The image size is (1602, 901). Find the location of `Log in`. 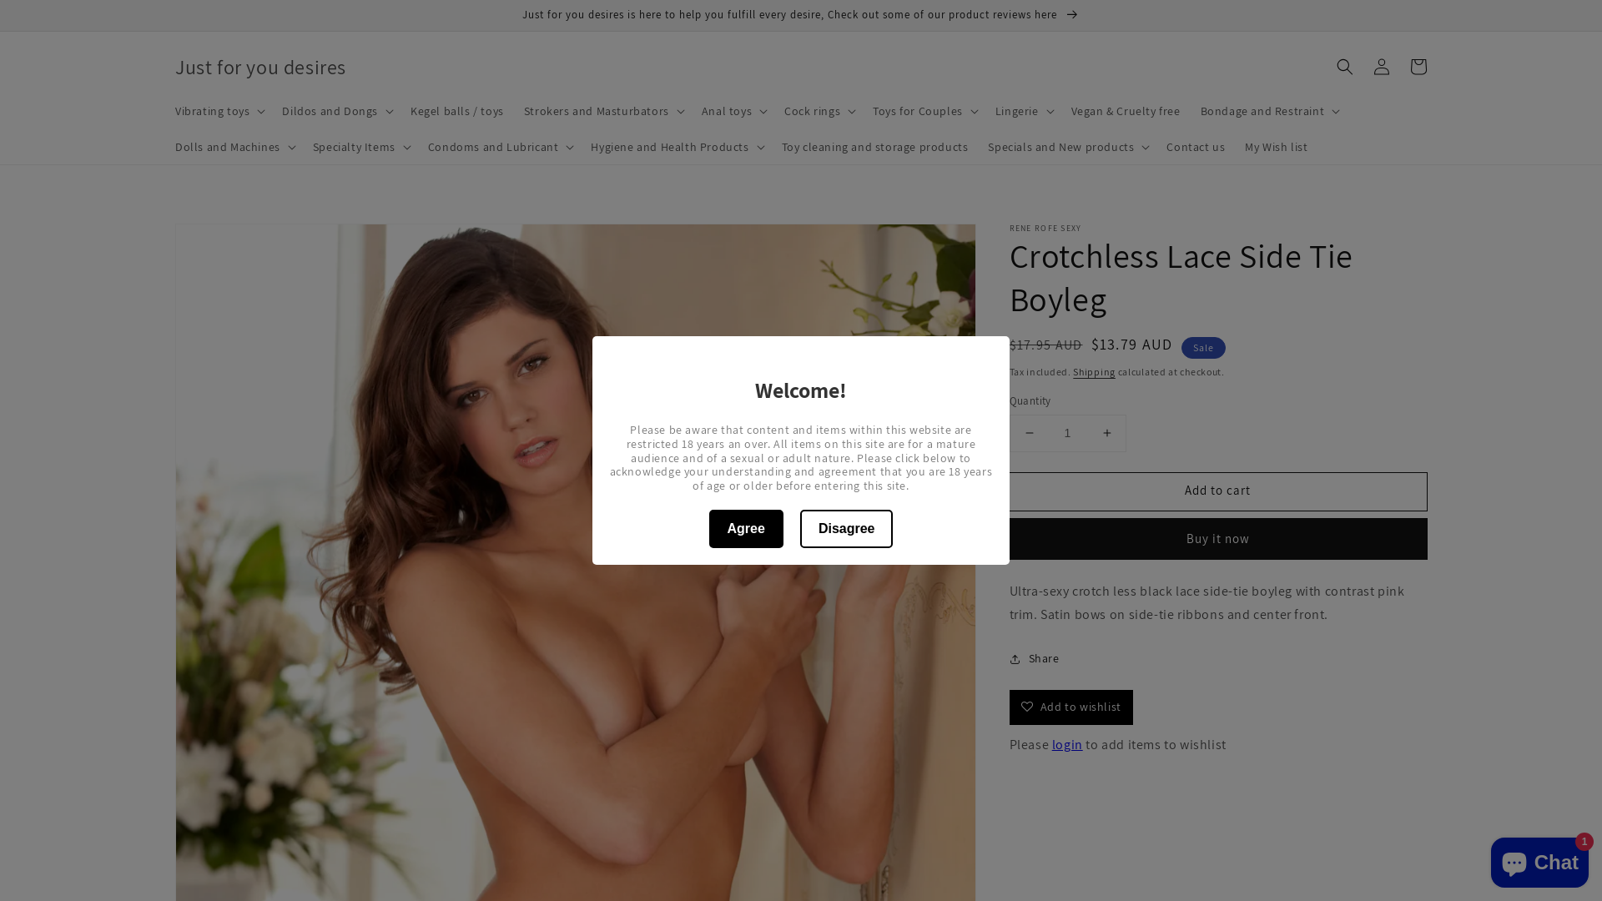

Log in is located at coordinates (1382, 67).